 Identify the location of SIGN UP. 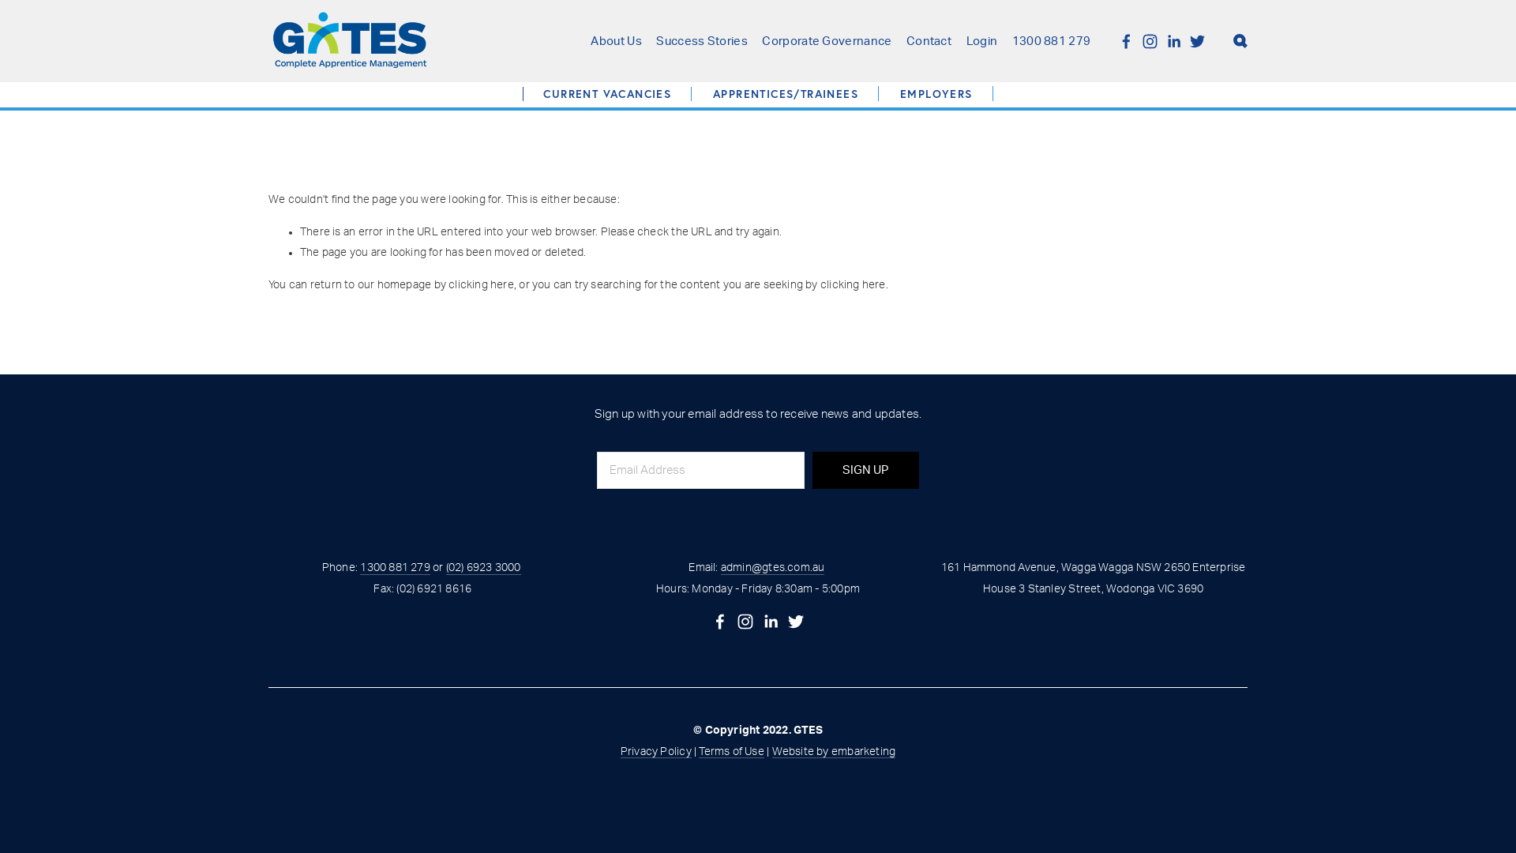
(865, 471).